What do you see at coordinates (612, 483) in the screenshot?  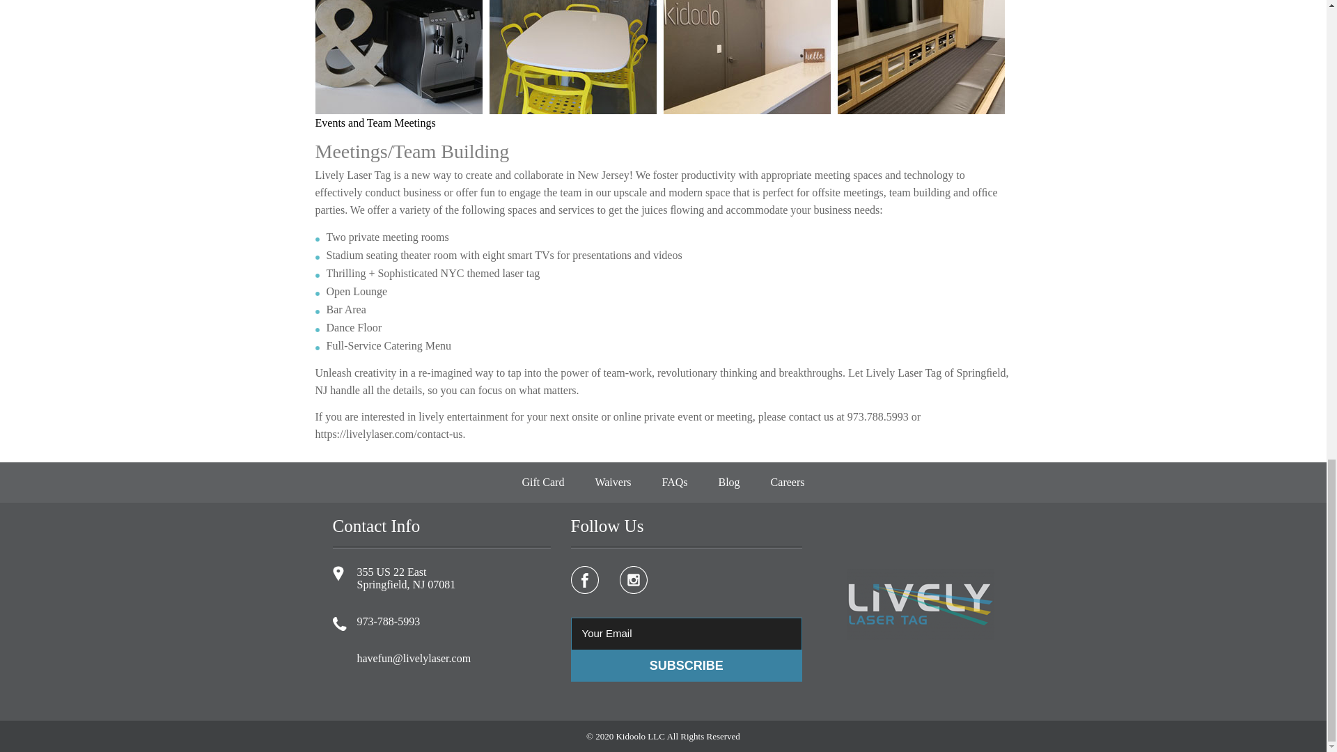 I see `Waivers` at bounding box center [612, 483].